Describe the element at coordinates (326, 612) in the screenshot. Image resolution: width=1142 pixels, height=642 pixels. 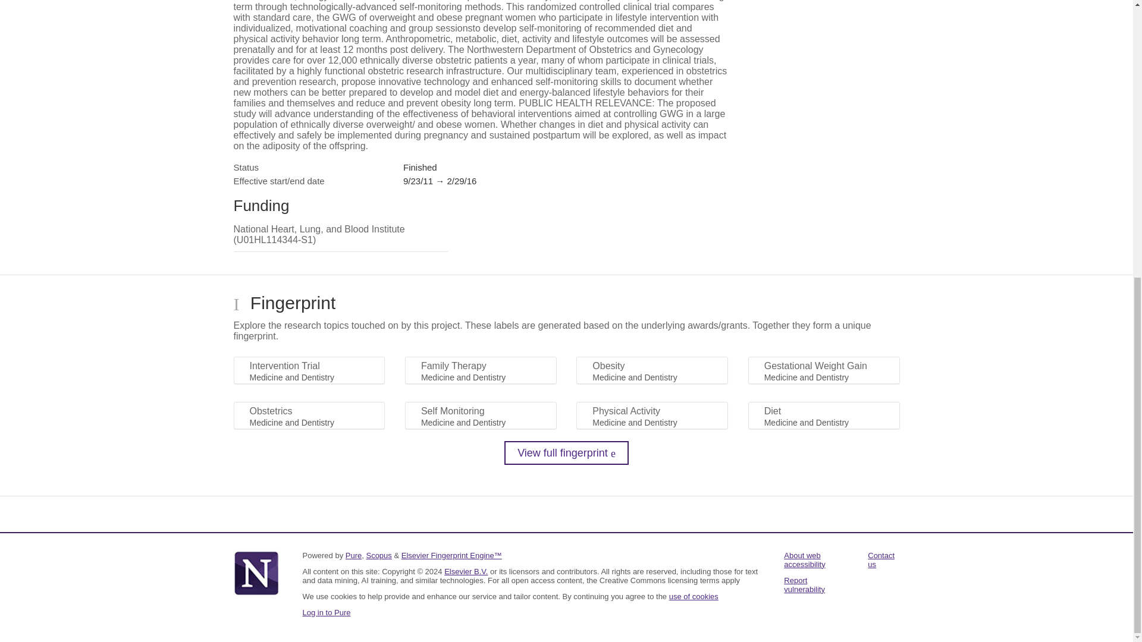
I see `Log in to Pure` at that location.